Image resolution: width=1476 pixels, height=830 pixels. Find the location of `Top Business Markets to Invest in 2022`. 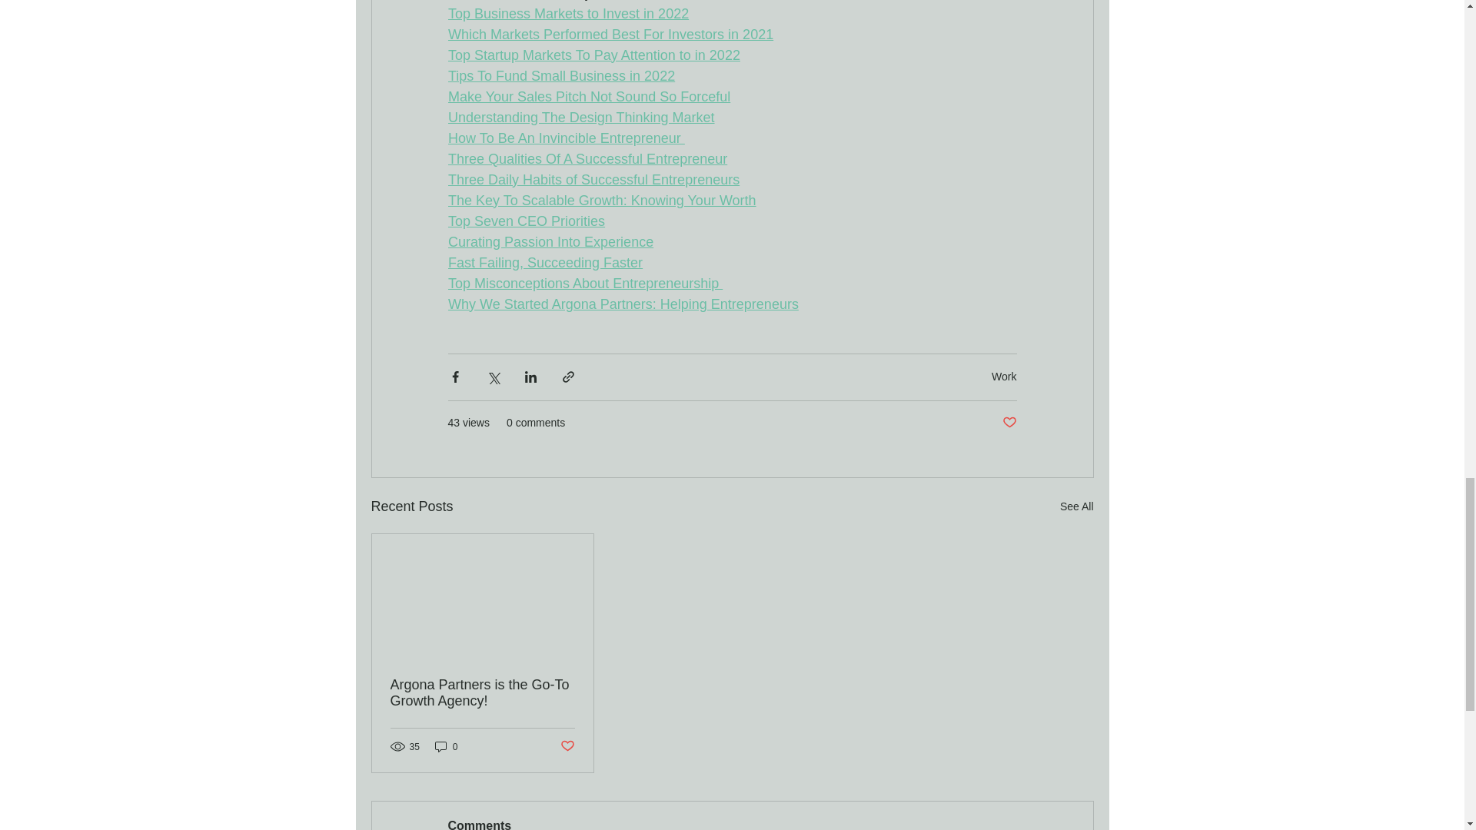

Top Business Markets to Invest in 2022 is located at coordinates (567, 14).